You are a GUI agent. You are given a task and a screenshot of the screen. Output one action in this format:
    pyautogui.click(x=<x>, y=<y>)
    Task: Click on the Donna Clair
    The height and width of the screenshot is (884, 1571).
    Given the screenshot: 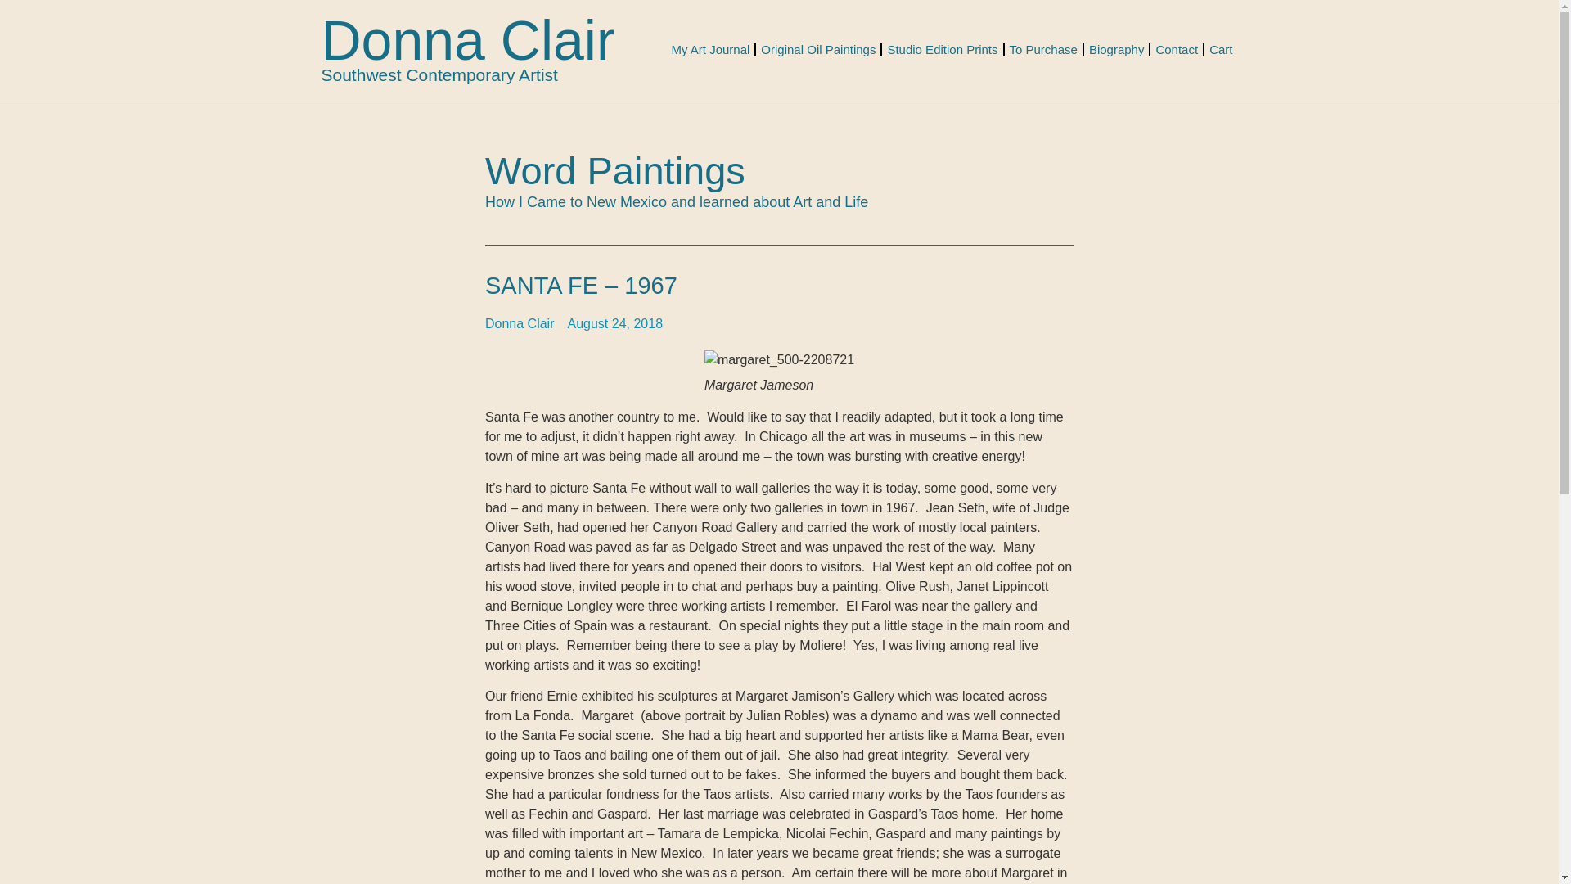 What is the action you would take?
    pyautogui.click(x=466, y=39)
    